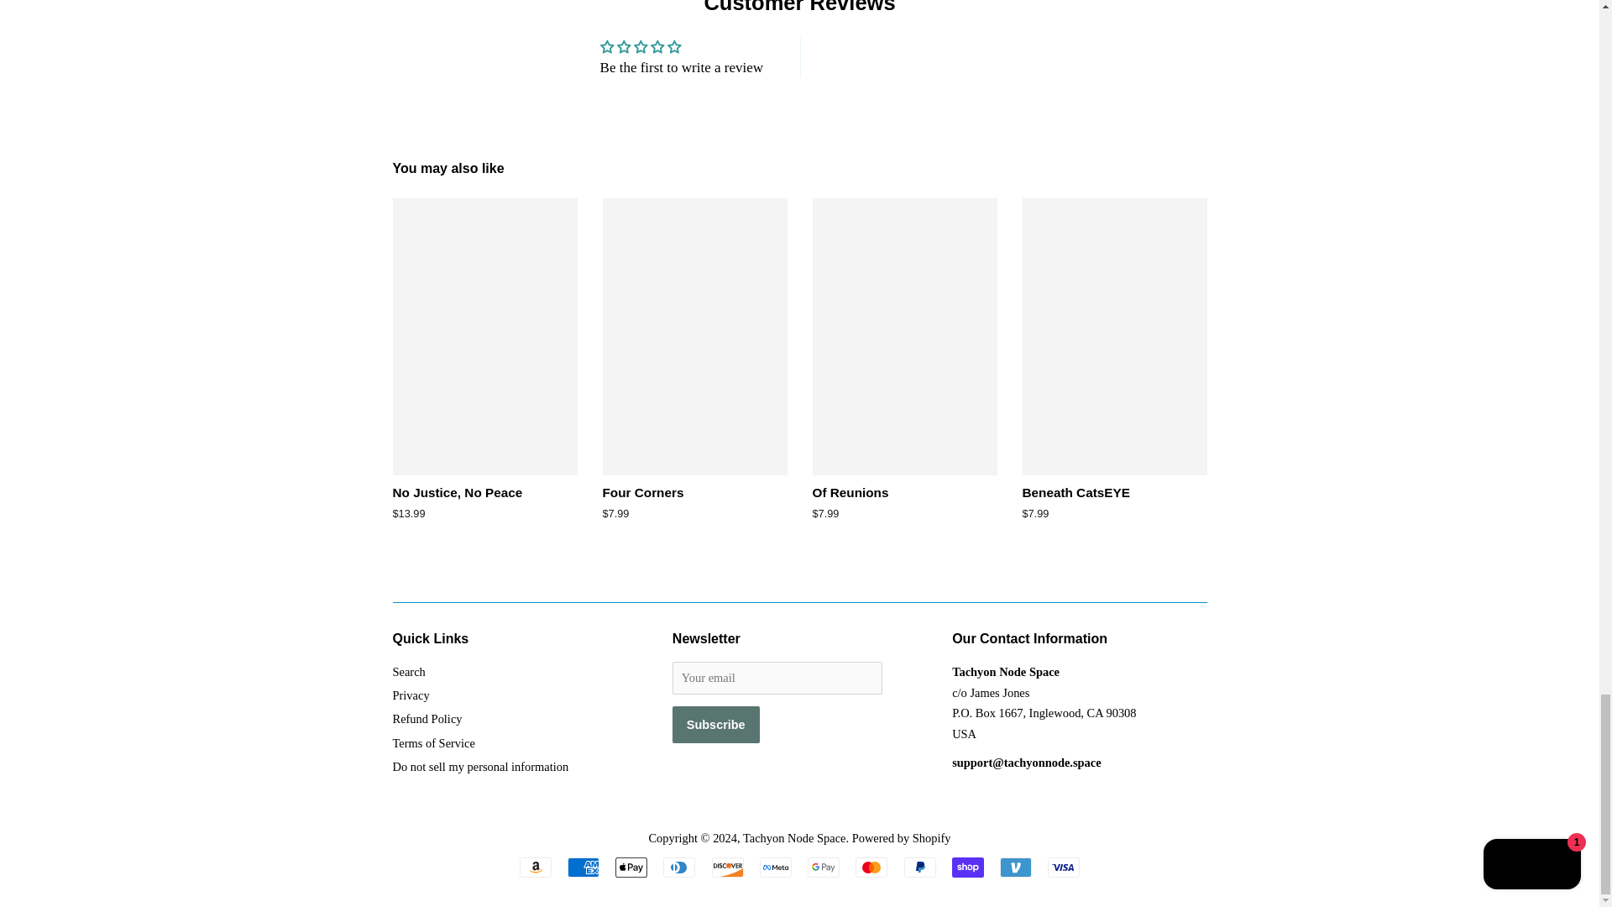 This screenshot has width=1612, height=907. Describe the element at coordinates (411, 695) in the screenshot. I see `Privacy` at that location.